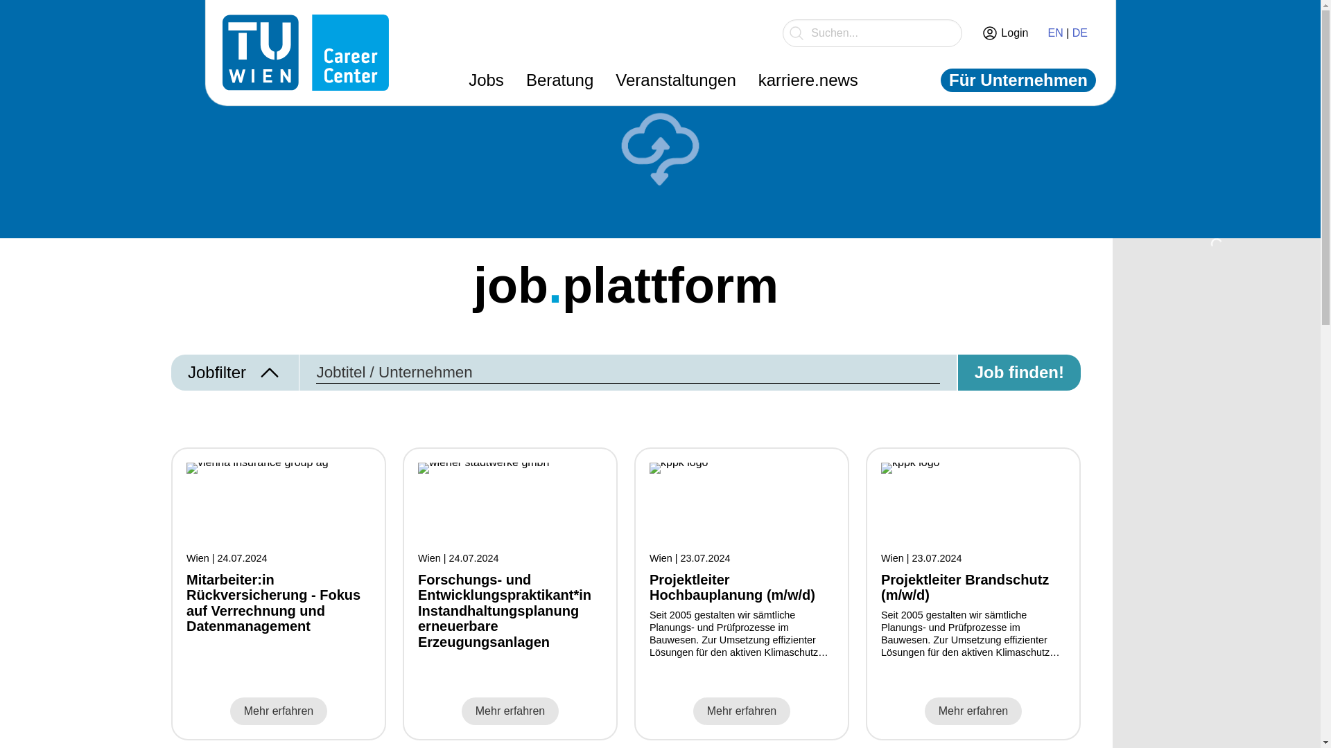  Describe the element at coordinates (1079, 33) in the screenshot. I see `DE` at that location.